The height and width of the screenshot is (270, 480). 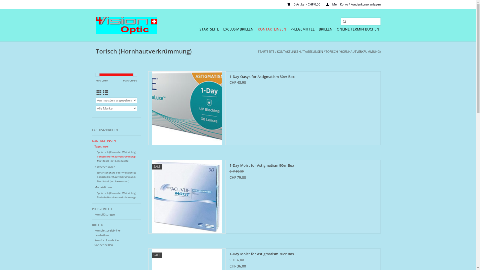 I want to click on Lesebrillen, so click(x=101, y=235).